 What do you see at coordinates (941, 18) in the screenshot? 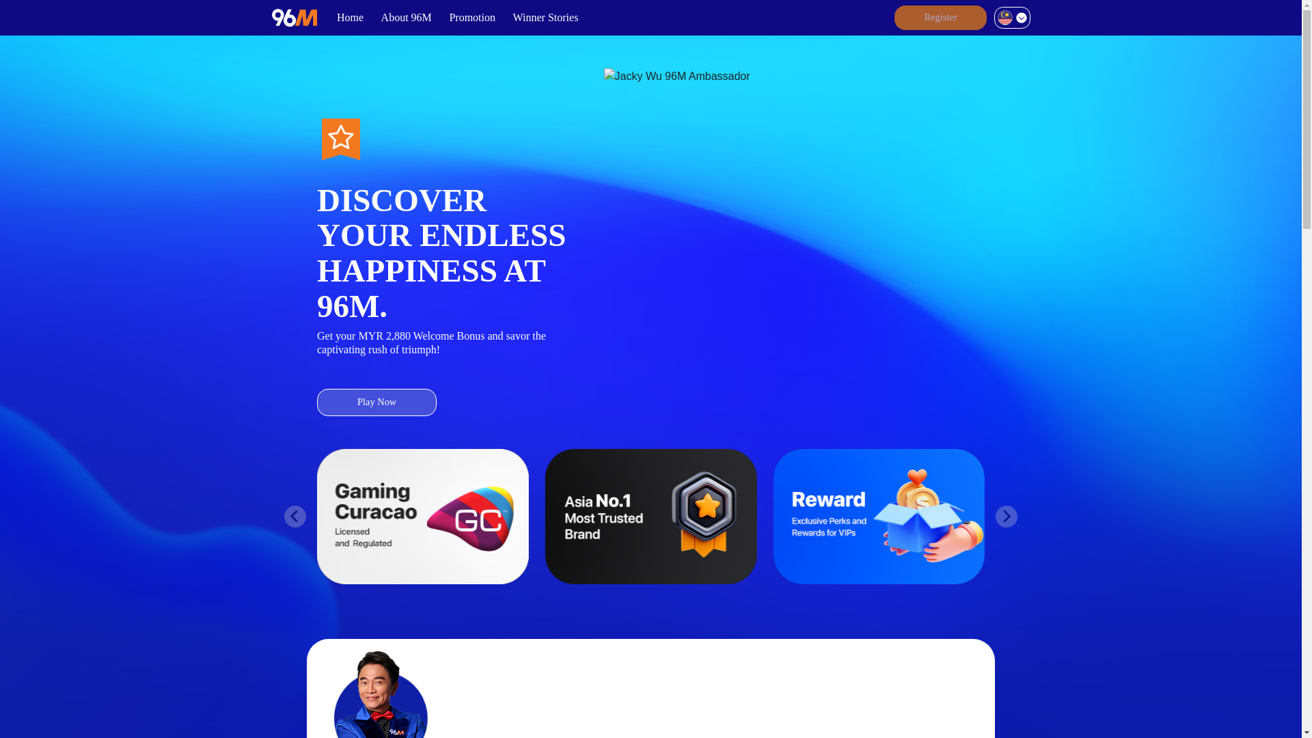
I see `Register` at bounding box center [941, 18].